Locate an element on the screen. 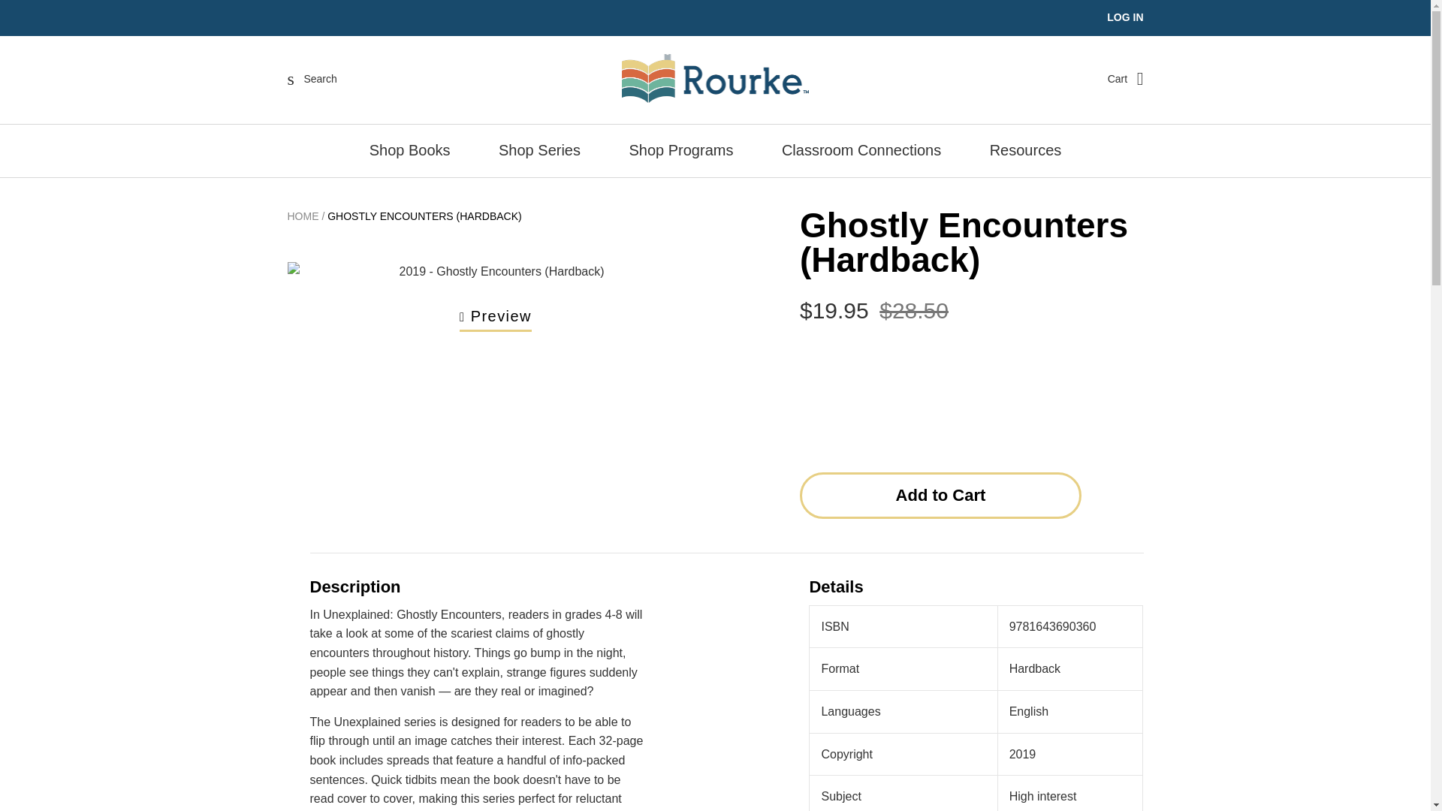 The height and width of the screenshot is (811, 1442). Back to the frontpage is located at coordinates (303, 216).